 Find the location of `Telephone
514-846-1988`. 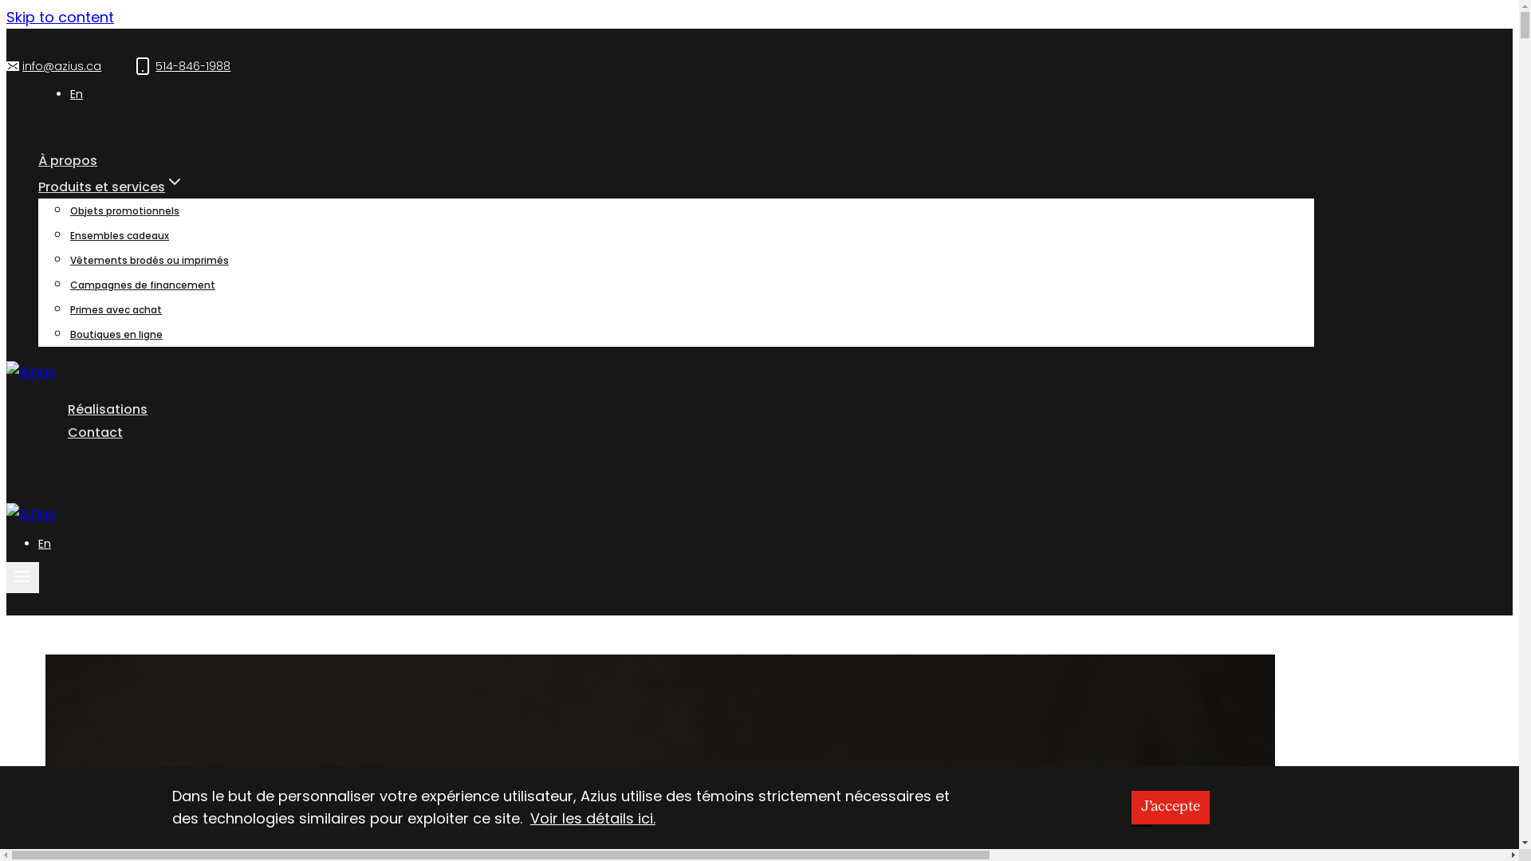

Telephone
514-846-1988 is located at coordinates (182, 66).